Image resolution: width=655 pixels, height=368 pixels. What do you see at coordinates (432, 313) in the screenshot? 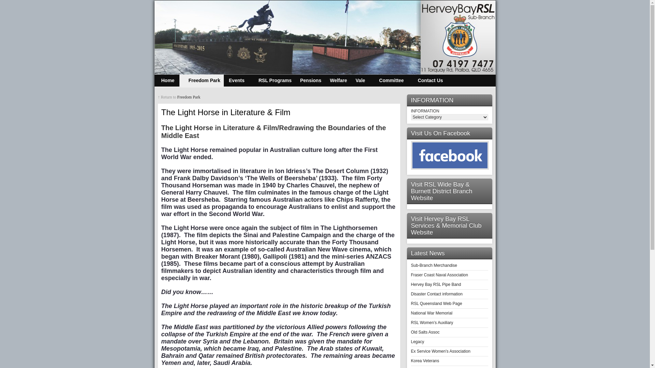
I see `National War Memorial` at bounding box center [432, 313].